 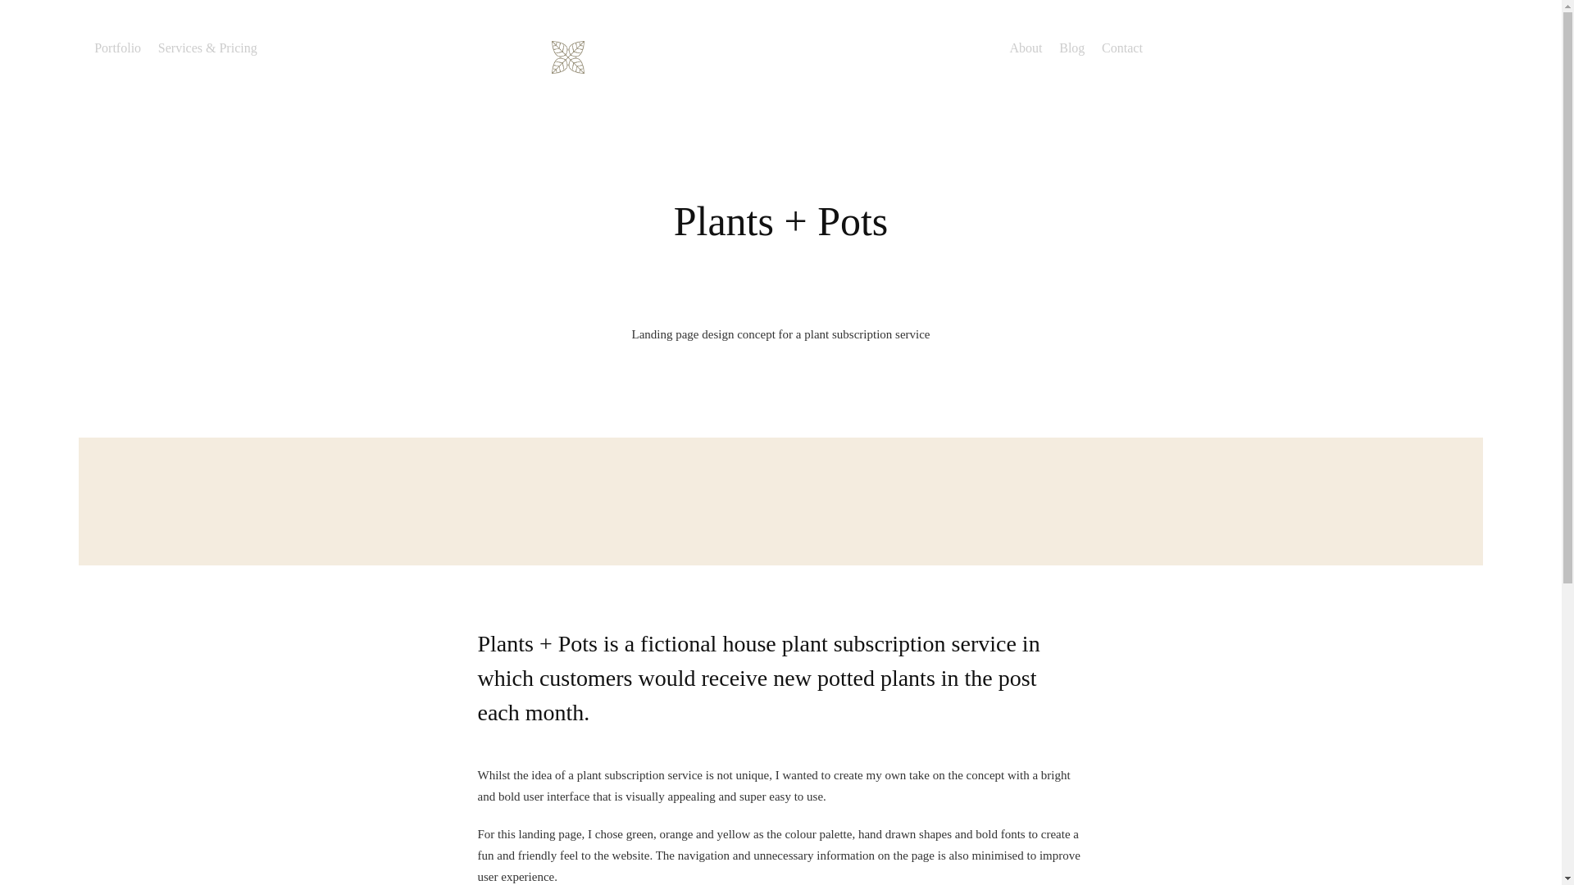 What do you see at coordinates (1071, 49) in the screenshot?
I see `Blog` at bounding box center [1071, 49].